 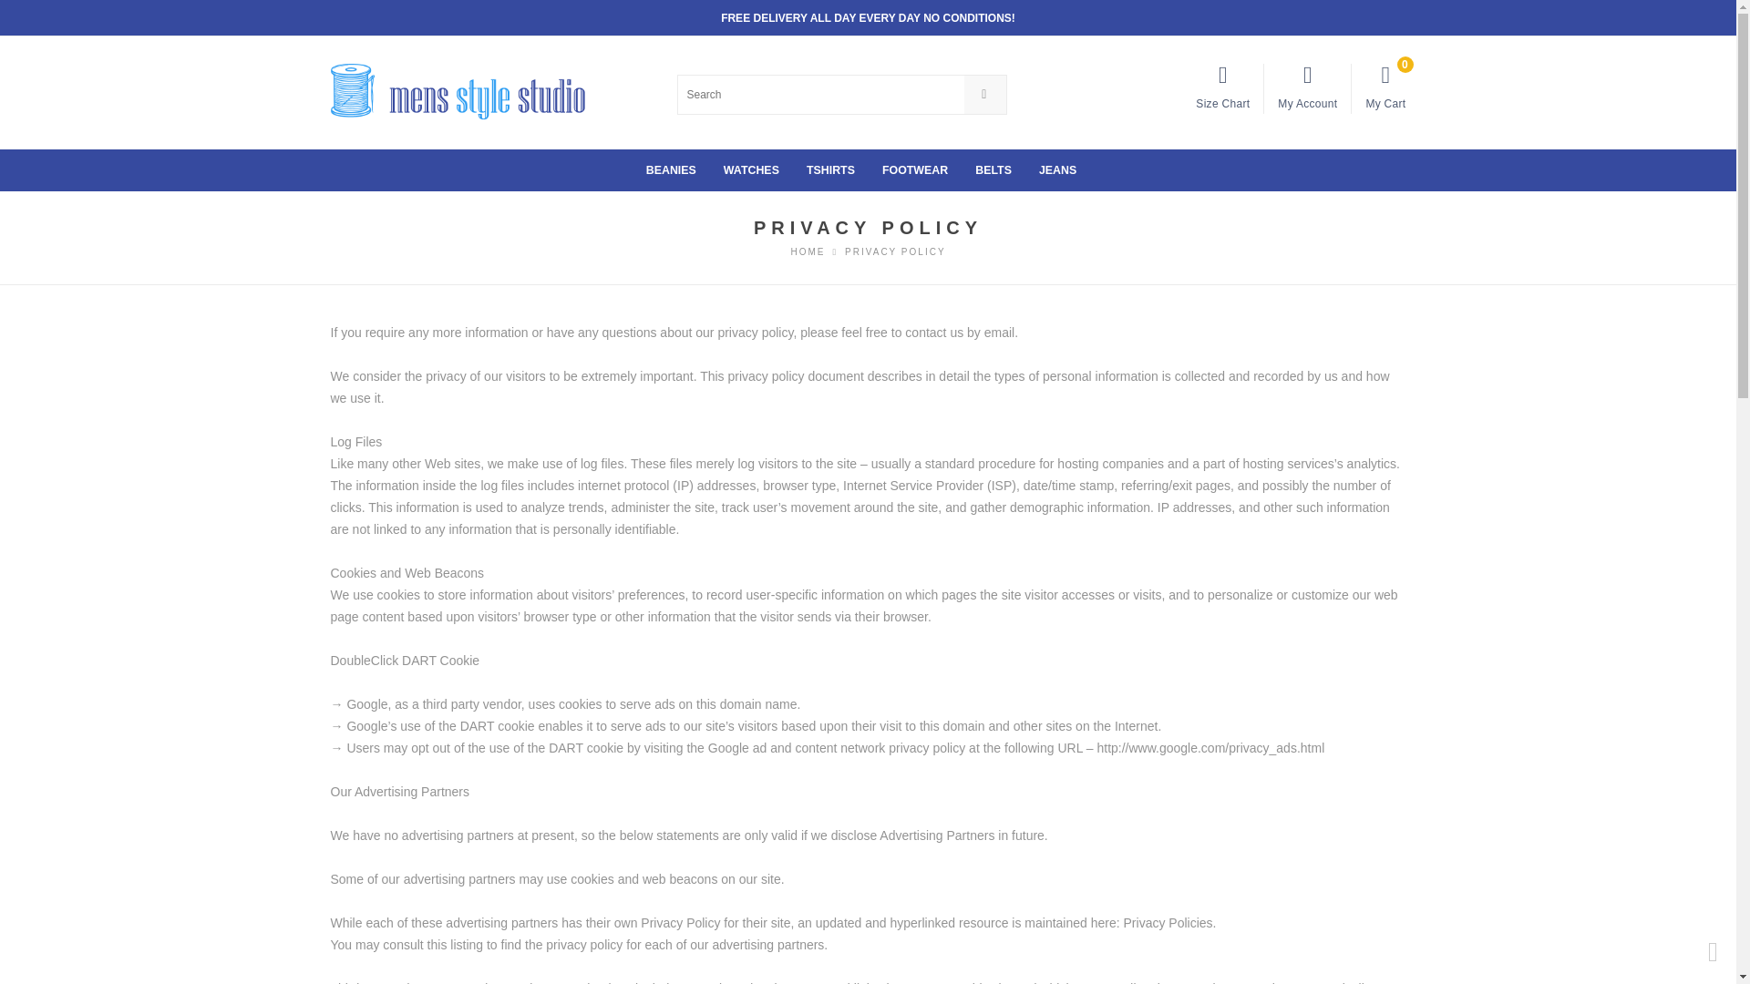 I want to click on HOME, so click(x=808, y=251).